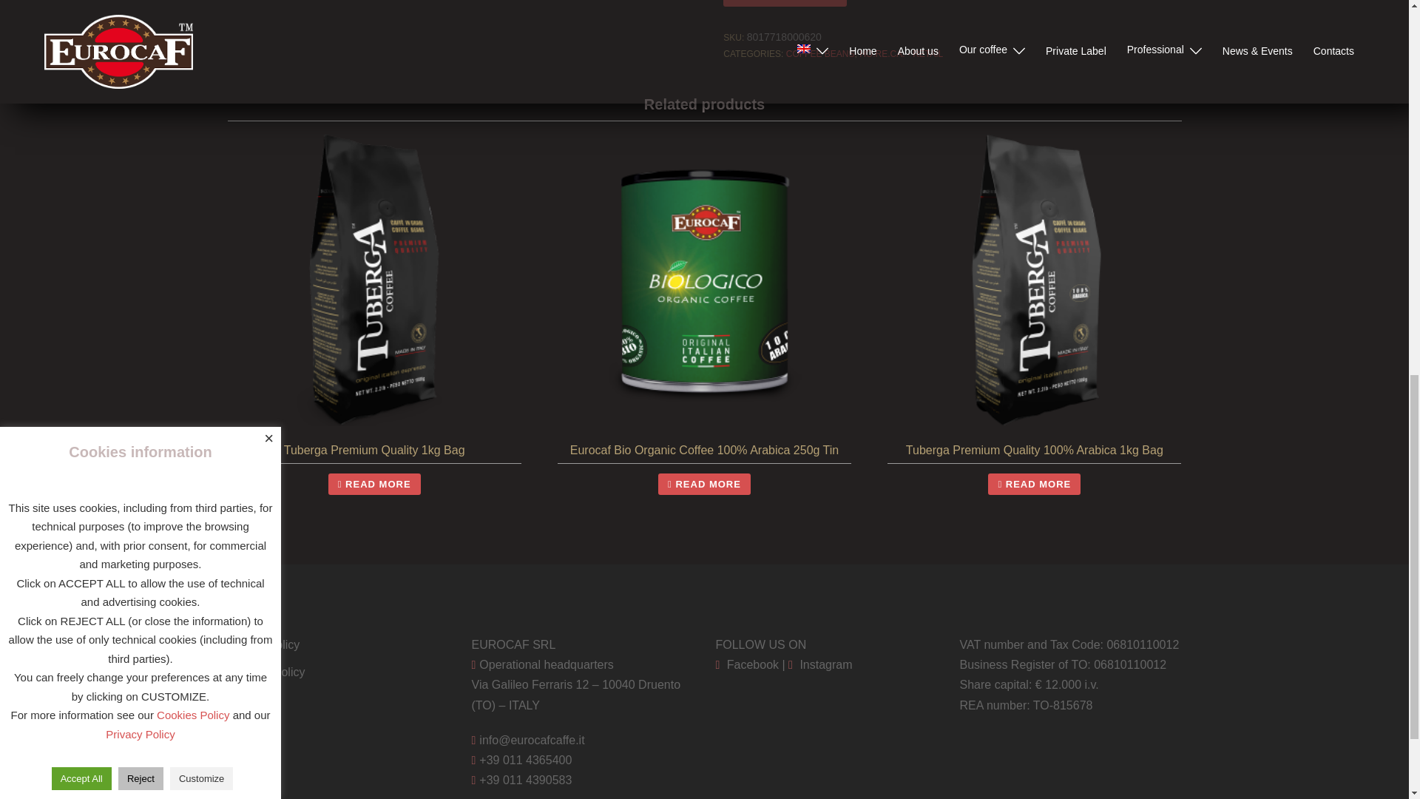 This screenshot has height=799, width=1420. Describe the element at coordinates (263, 644) in the screenshot. I see `Privacy policy` at that location.